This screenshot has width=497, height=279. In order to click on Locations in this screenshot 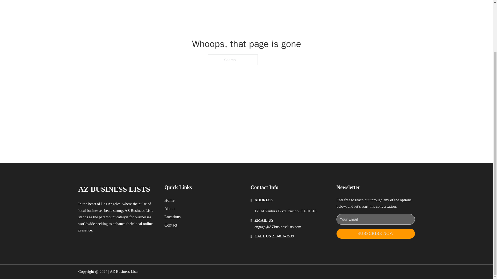, I will do `click(172, 217)`.